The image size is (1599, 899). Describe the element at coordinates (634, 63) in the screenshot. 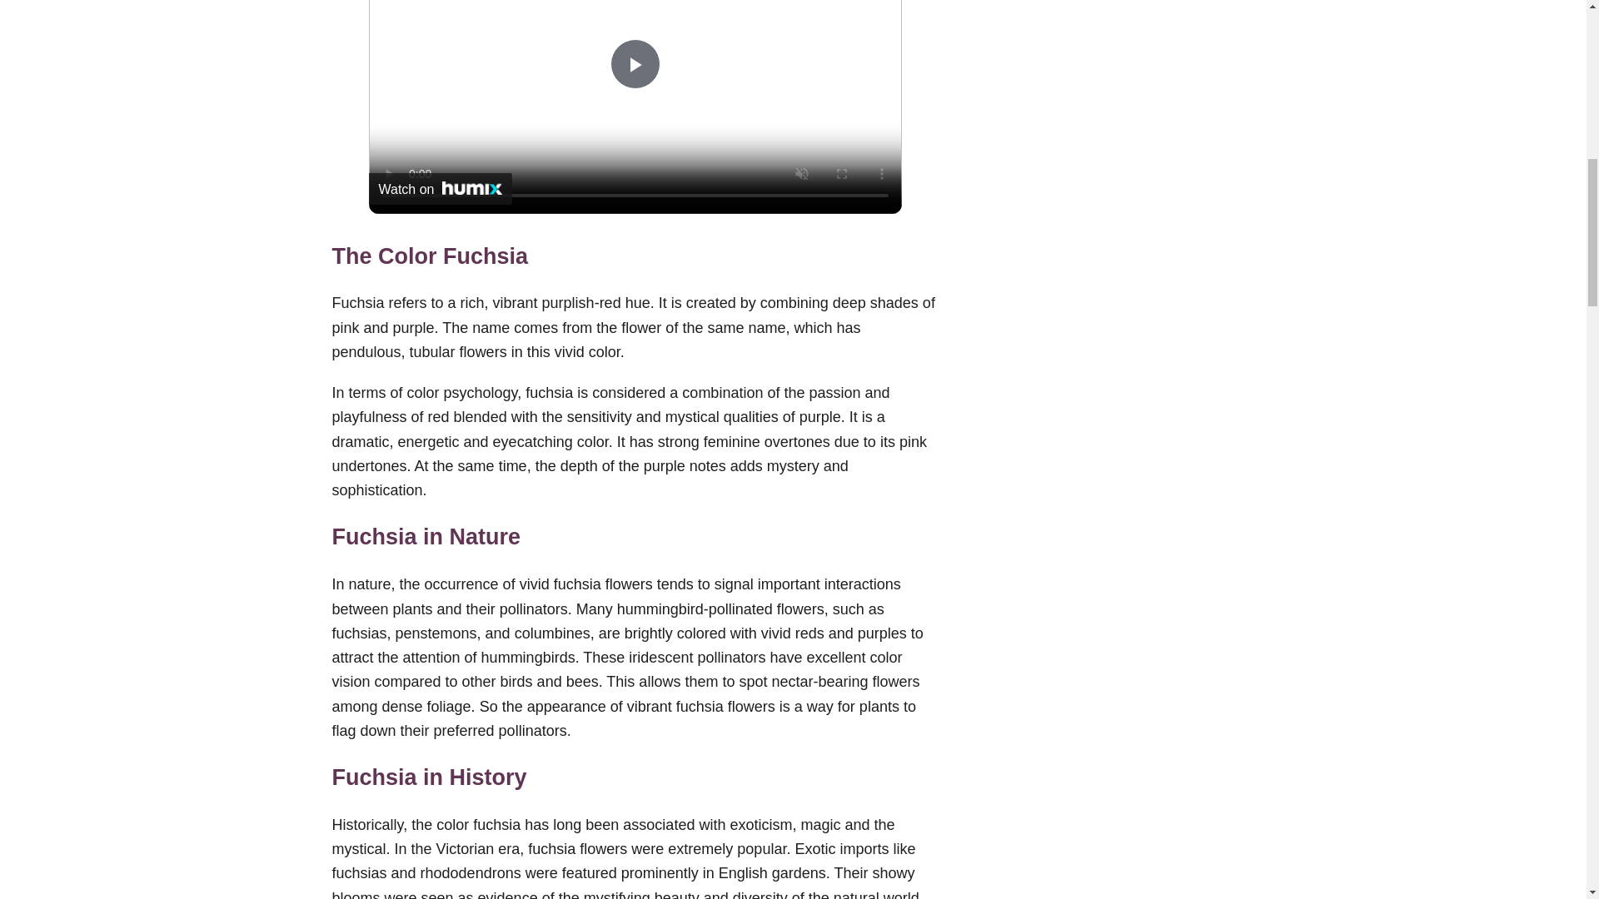

I see `Play Video` at that location.